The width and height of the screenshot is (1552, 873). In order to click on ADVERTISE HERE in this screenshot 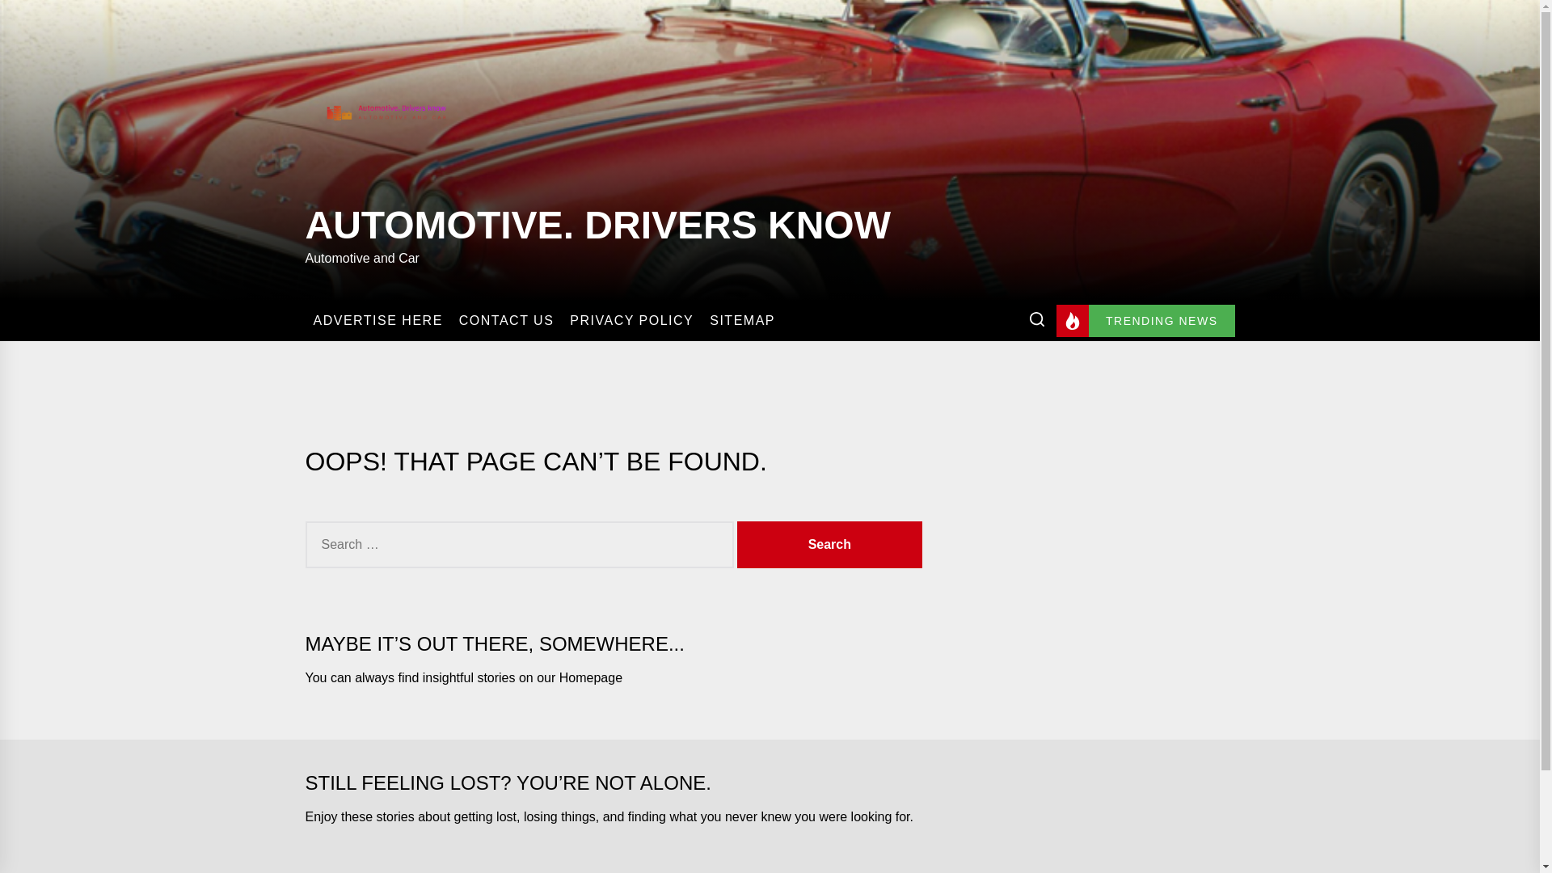, I will do `click(377, 320)`.